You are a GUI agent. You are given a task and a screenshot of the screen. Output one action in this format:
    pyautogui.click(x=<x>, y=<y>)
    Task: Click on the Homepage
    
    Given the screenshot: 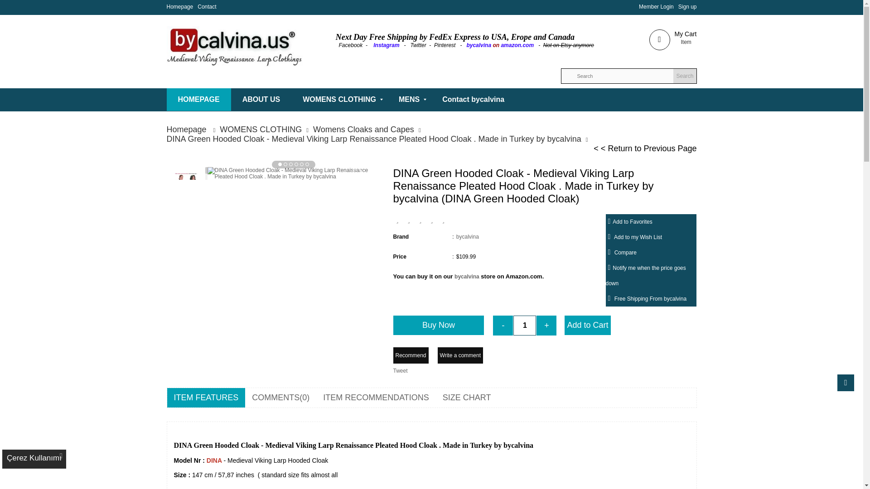 What is the action you would take?
    pyautogui.click(x=193, y=129)
    